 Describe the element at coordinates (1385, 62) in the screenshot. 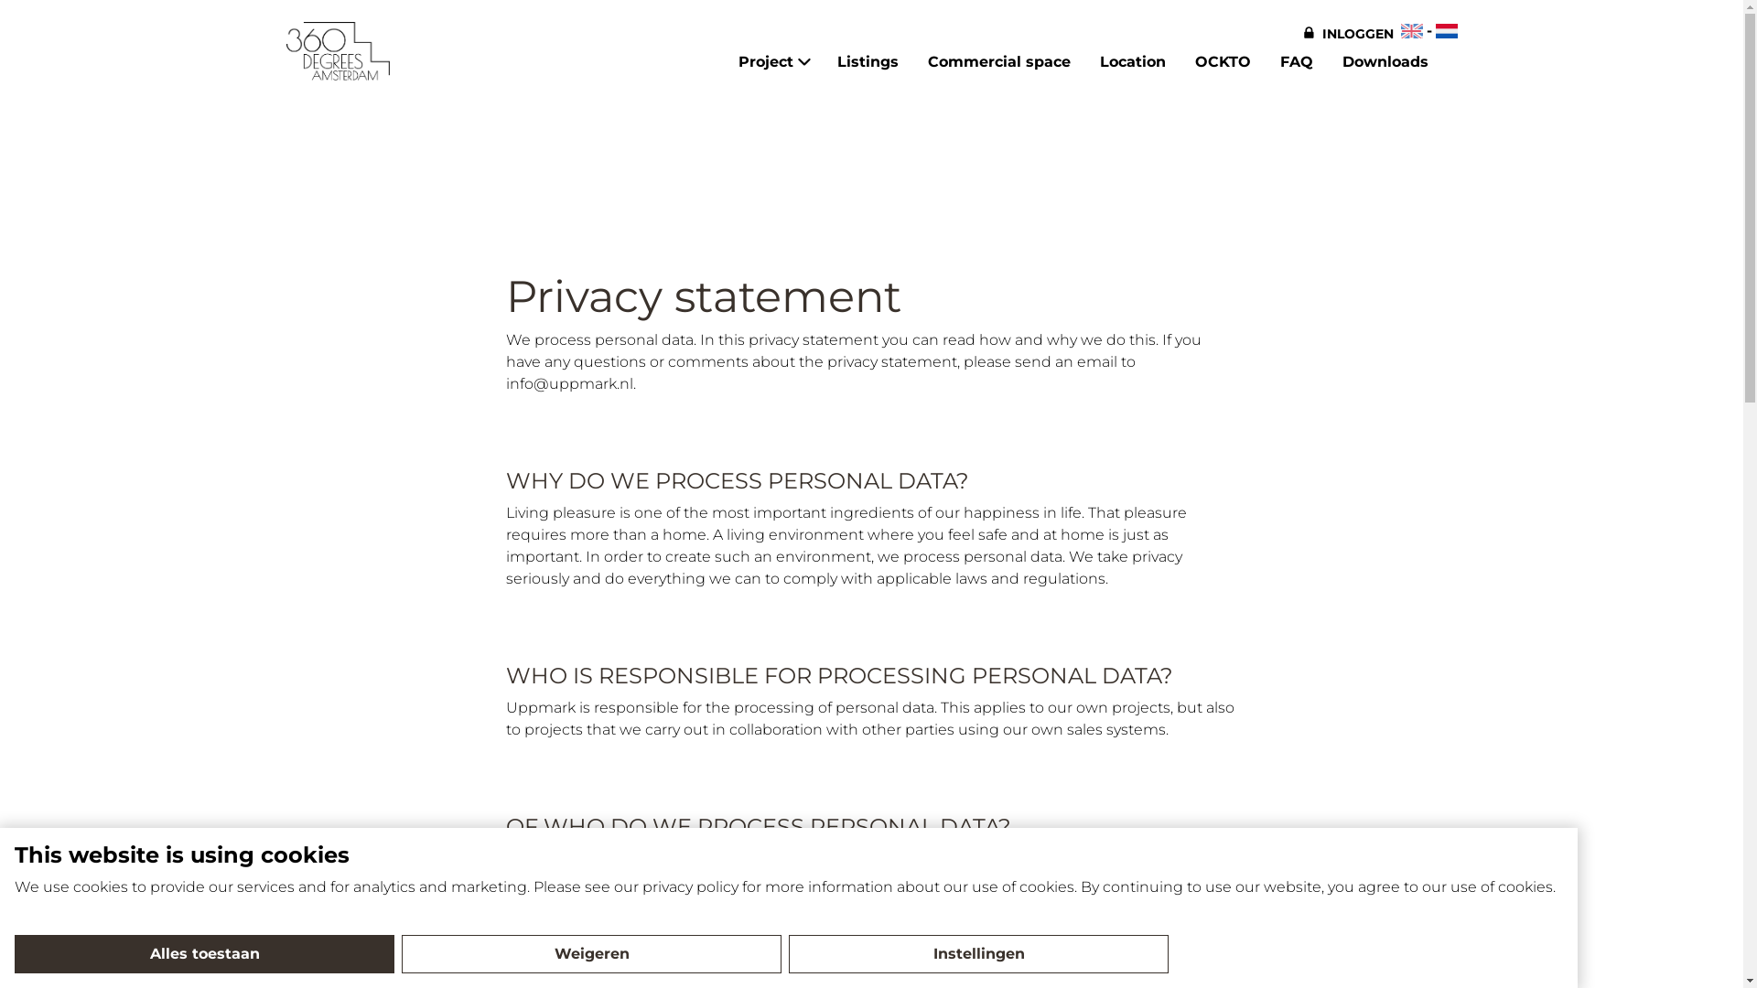

I see `Downloads` at that location.